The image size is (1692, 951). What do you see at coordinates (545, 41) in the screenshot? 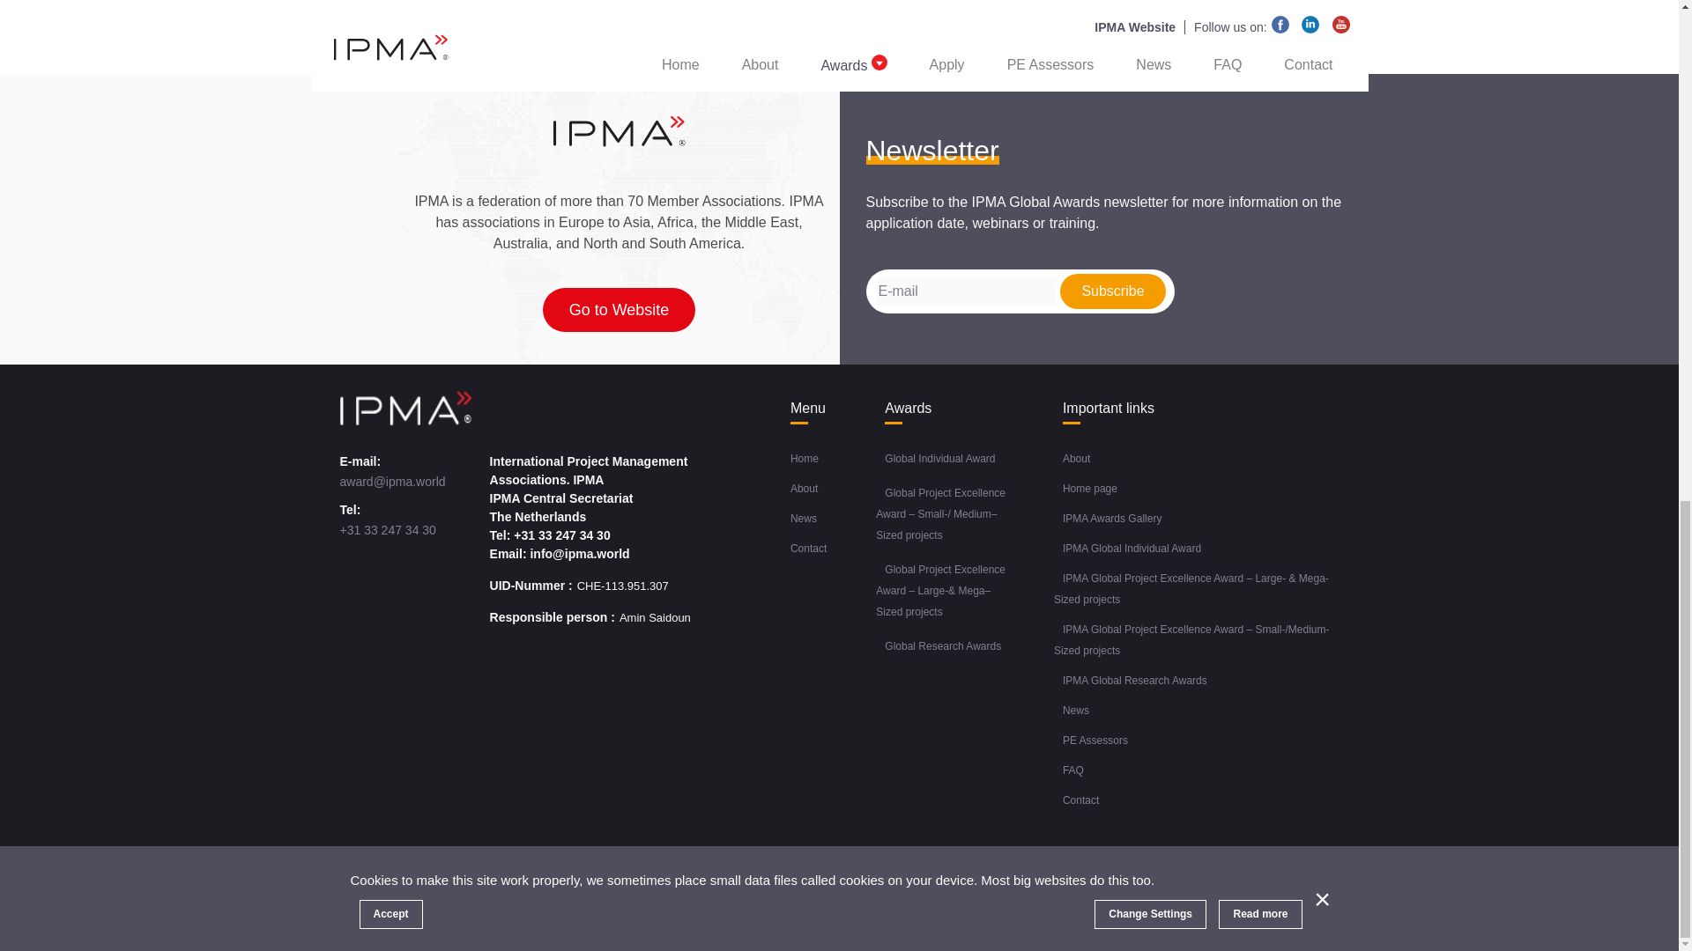
I see `Application Form` at bounding box center [545, 41].